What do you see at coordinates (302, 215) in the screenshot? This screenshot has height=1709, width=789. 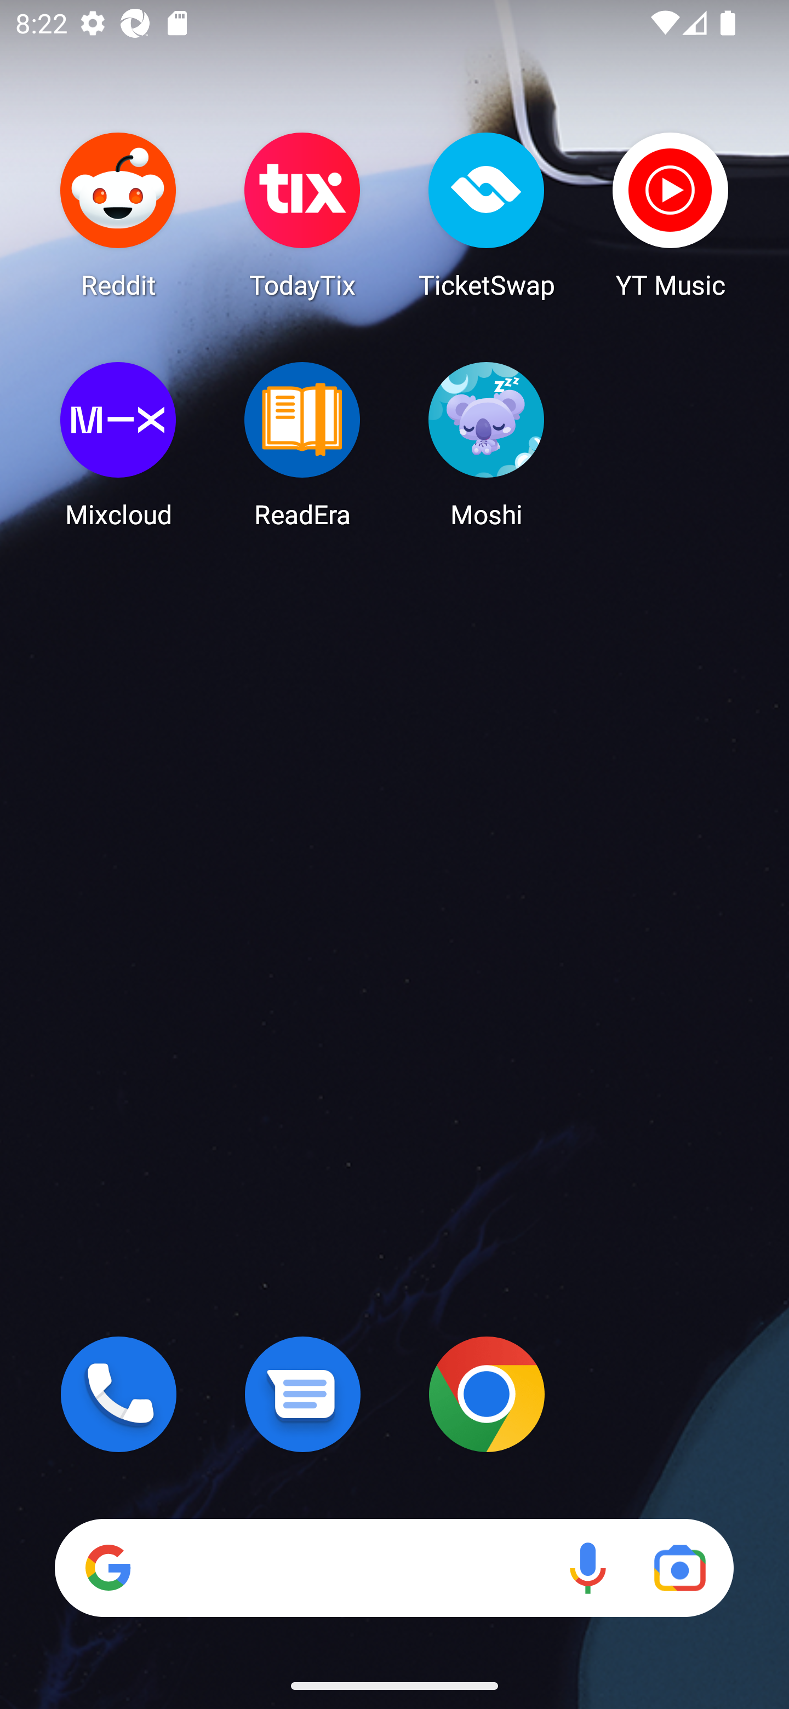 I see `TodayTix` at bounding box center [302, 215].